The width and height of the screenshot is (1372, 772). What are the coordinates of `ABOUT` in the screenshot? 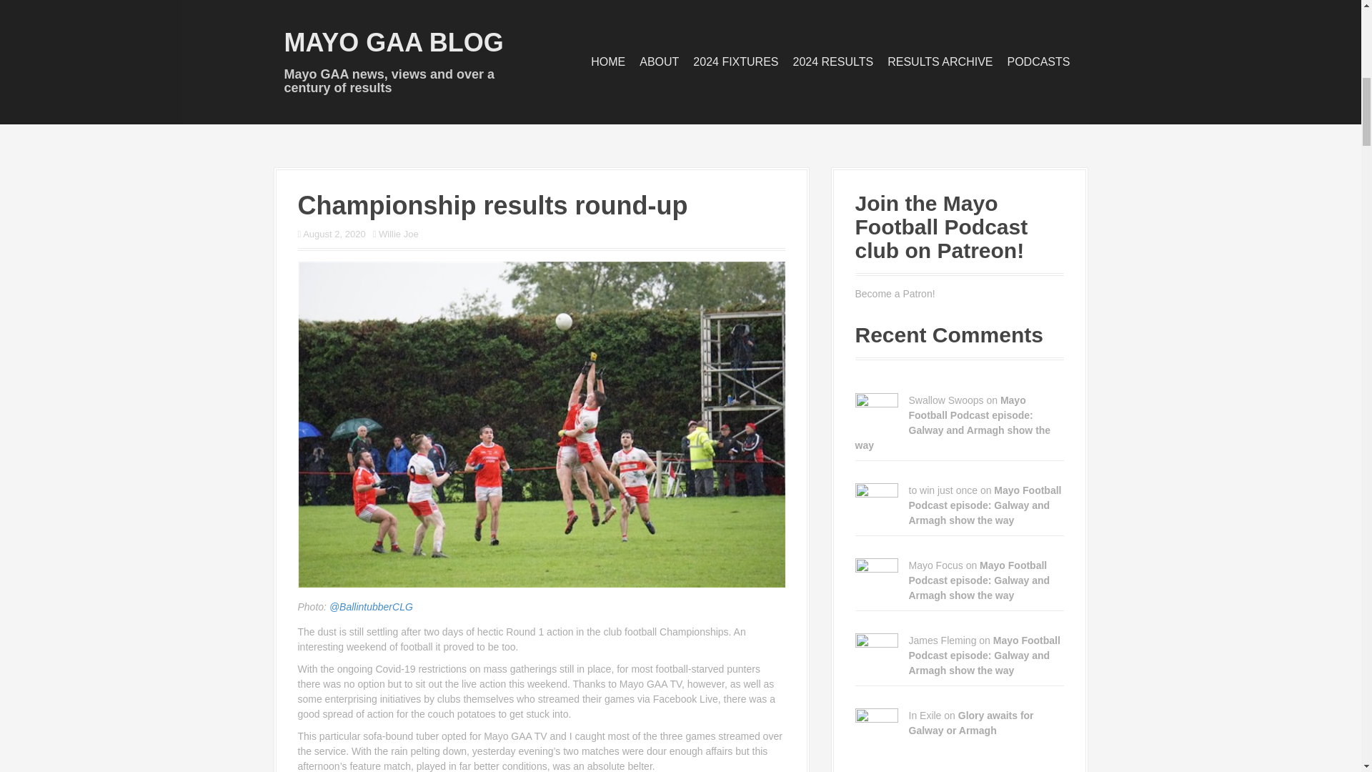 It's located at (659, 61).